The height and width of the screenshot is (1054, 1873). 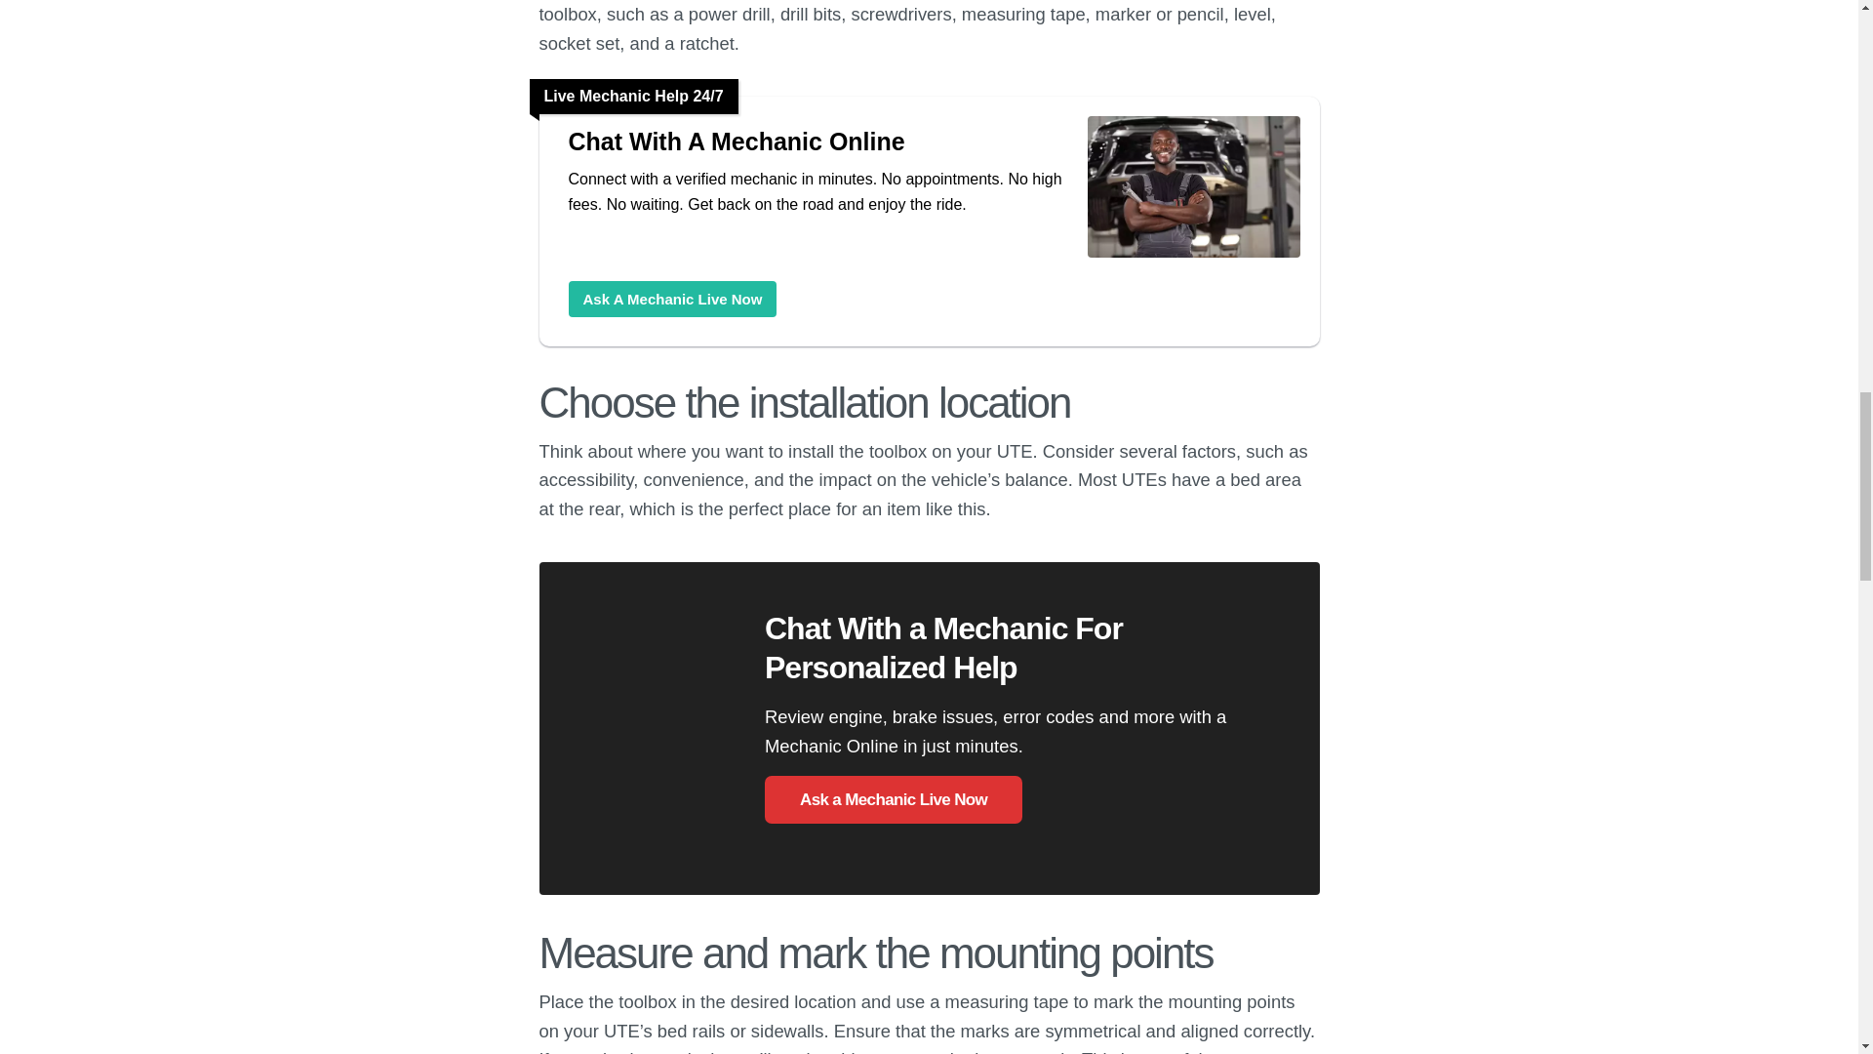 I want to click on Chat With A Mechanic Online, so click(x=671, y=299).